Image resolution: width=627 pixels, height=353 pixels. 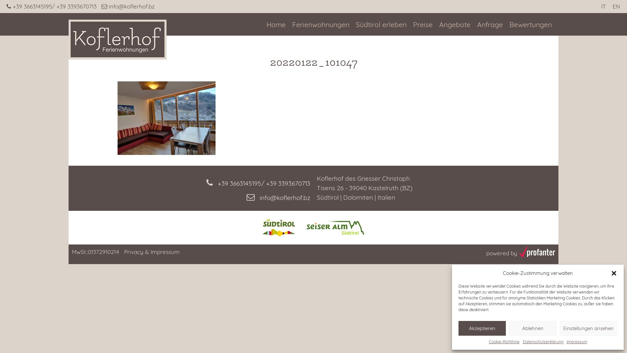 What do you see at coordinates (482, 328) in the screenshot?
I see `Akzeptieren` at bounding box center [482, 328].